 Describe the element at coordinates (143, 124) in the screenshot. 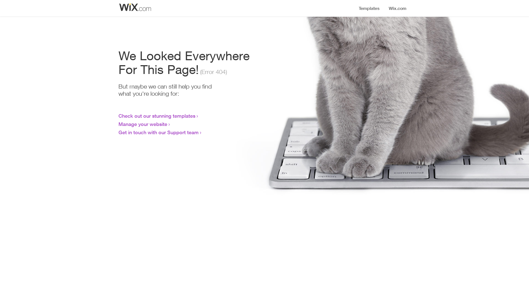

I see `Manage your website` at that location.